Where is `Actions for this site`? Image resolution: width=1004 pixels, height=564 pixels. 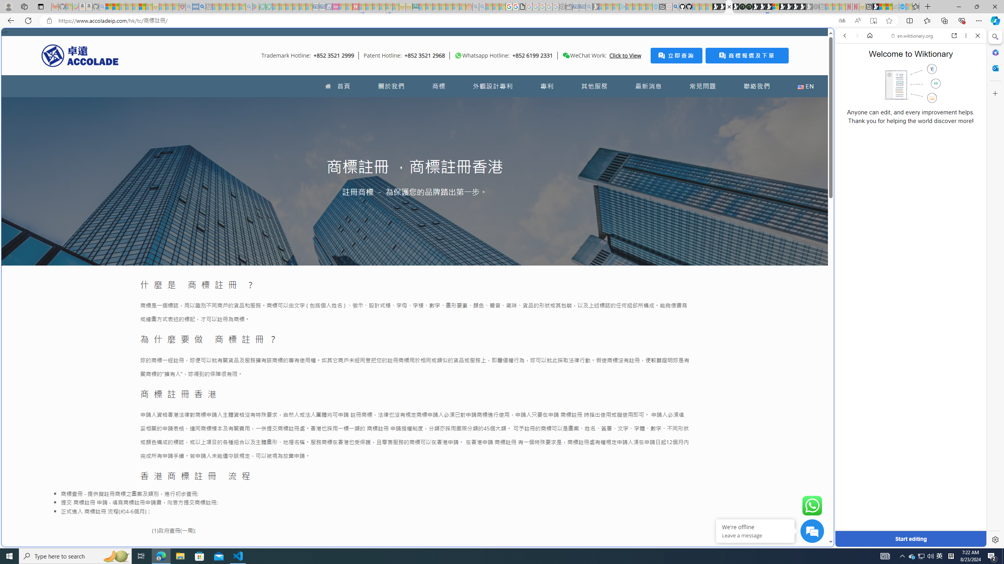 Actions for this site is located at coordinates (945, 402).